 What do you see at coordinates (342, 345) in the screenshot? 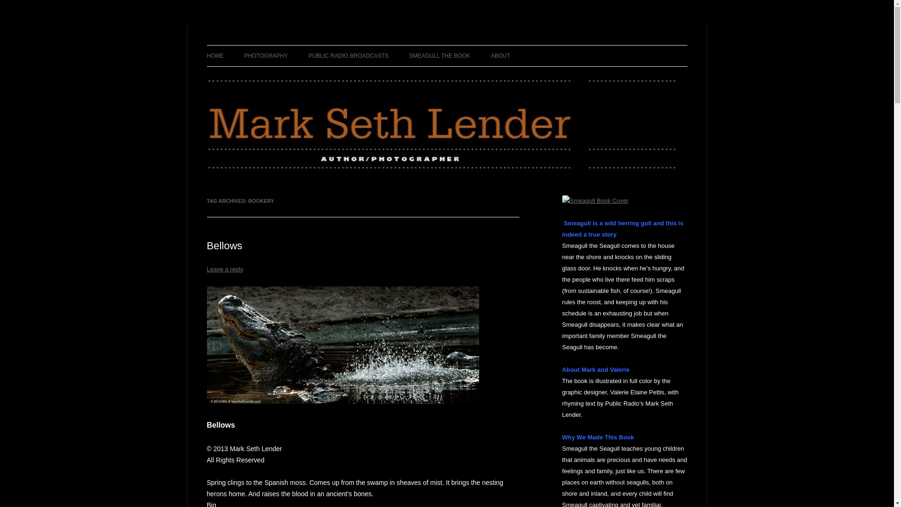
I see `Big Bull Alligator` at bounding box center [342, 345].